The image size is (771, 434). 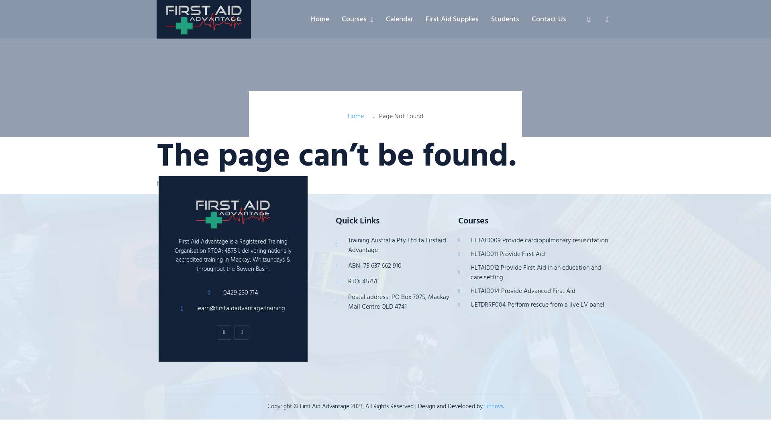 What do you see at coordinates (549, 19) in the screenshot?
I see `Contact Us` at bounding box center [549, 19].